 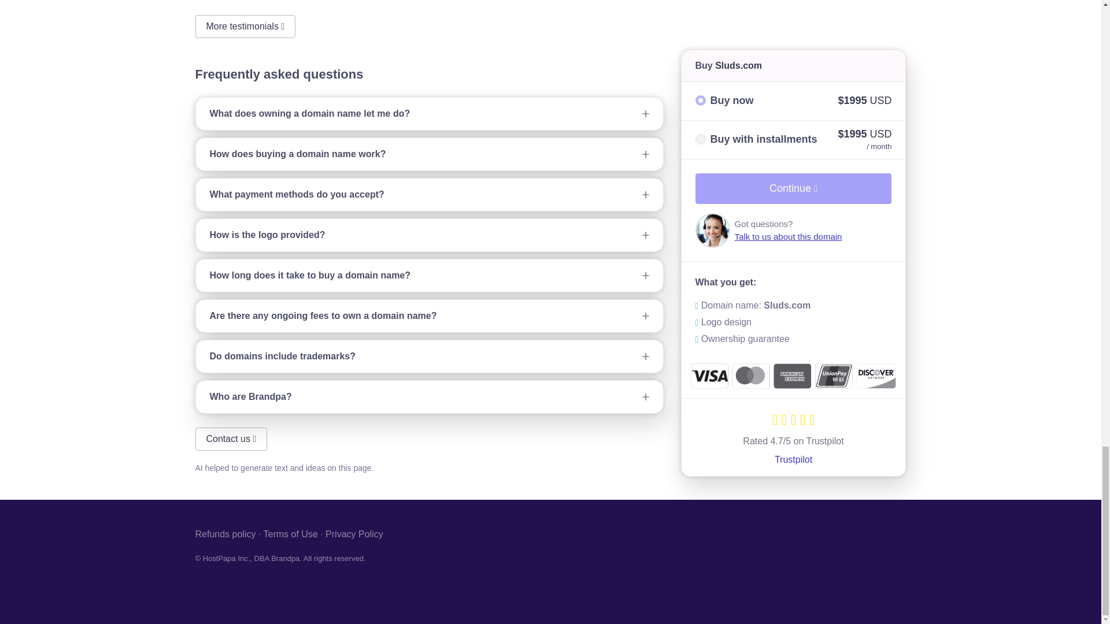 I want to click on Who are Brandpa?, so click(x=429, y=396).